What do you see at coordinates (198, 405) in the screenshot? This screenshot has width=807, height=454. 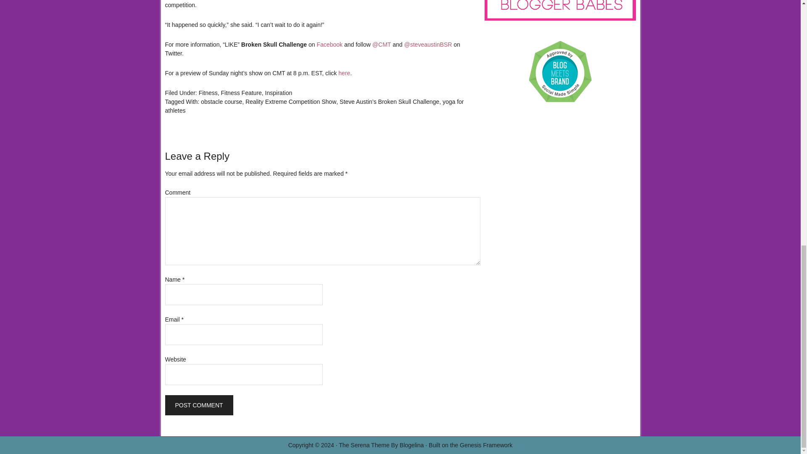 I see `Post Comment` at bounding box center [198, 405].